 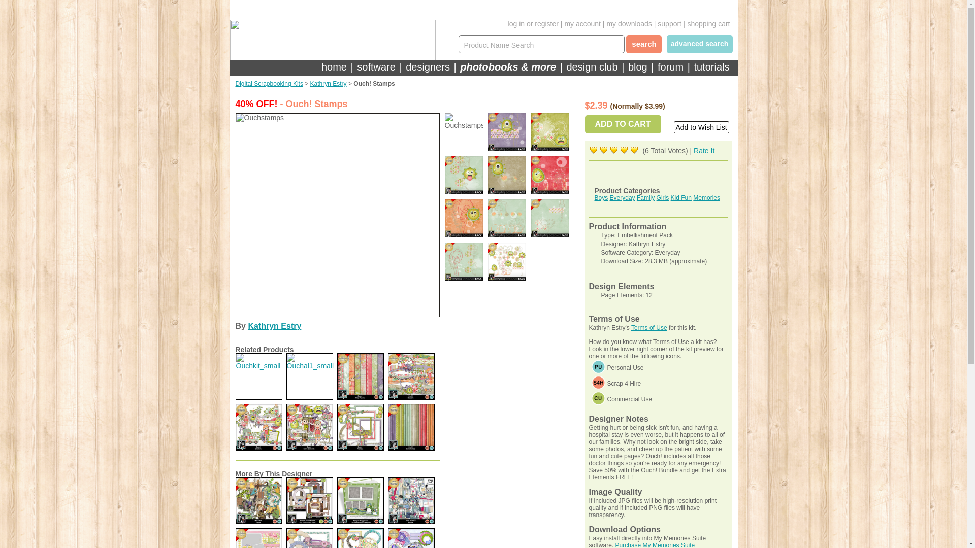 What do you see at coordinates (336, 66) in the screenshot?
I see `home` at bounding box center [336, 66].